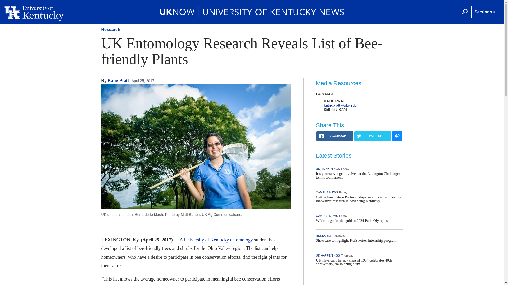  Describe the element at coordinates (352, 221) in the screenshot. I see `Wildcats go for the gold in 2024 Paris Olympics` at that location.